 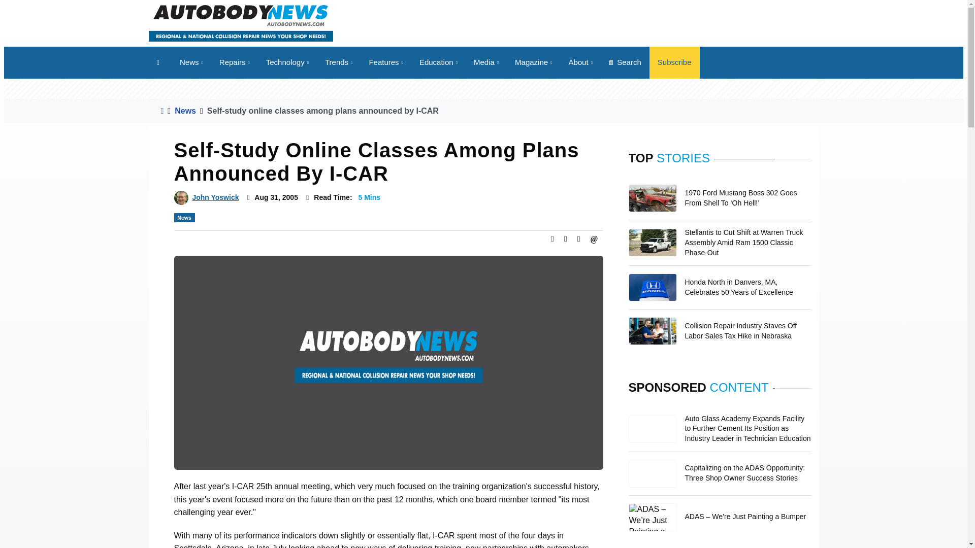 What do you see at coordinates (240, 22) in the screenshot?
I see `Autobody News` at bounding box center [240, 22].